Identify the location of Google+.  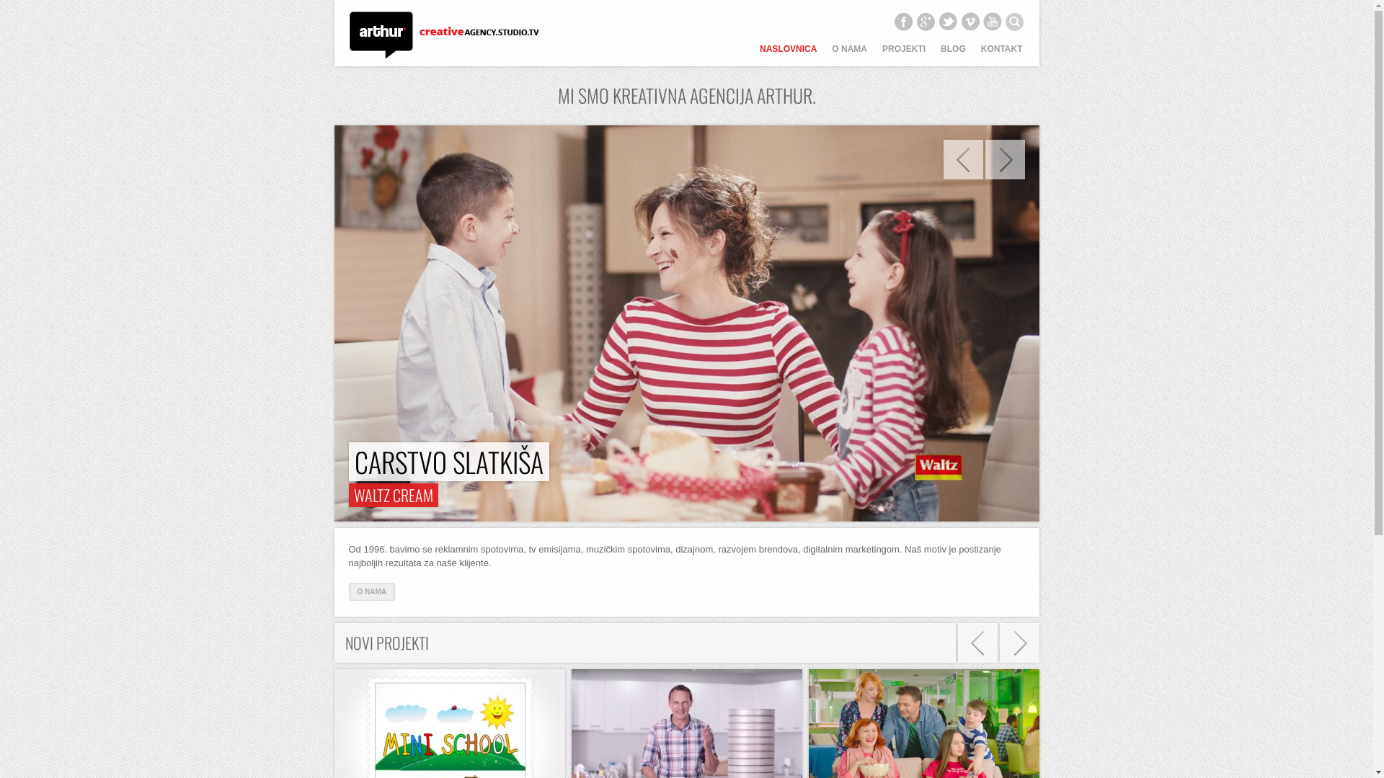
(925, 22).